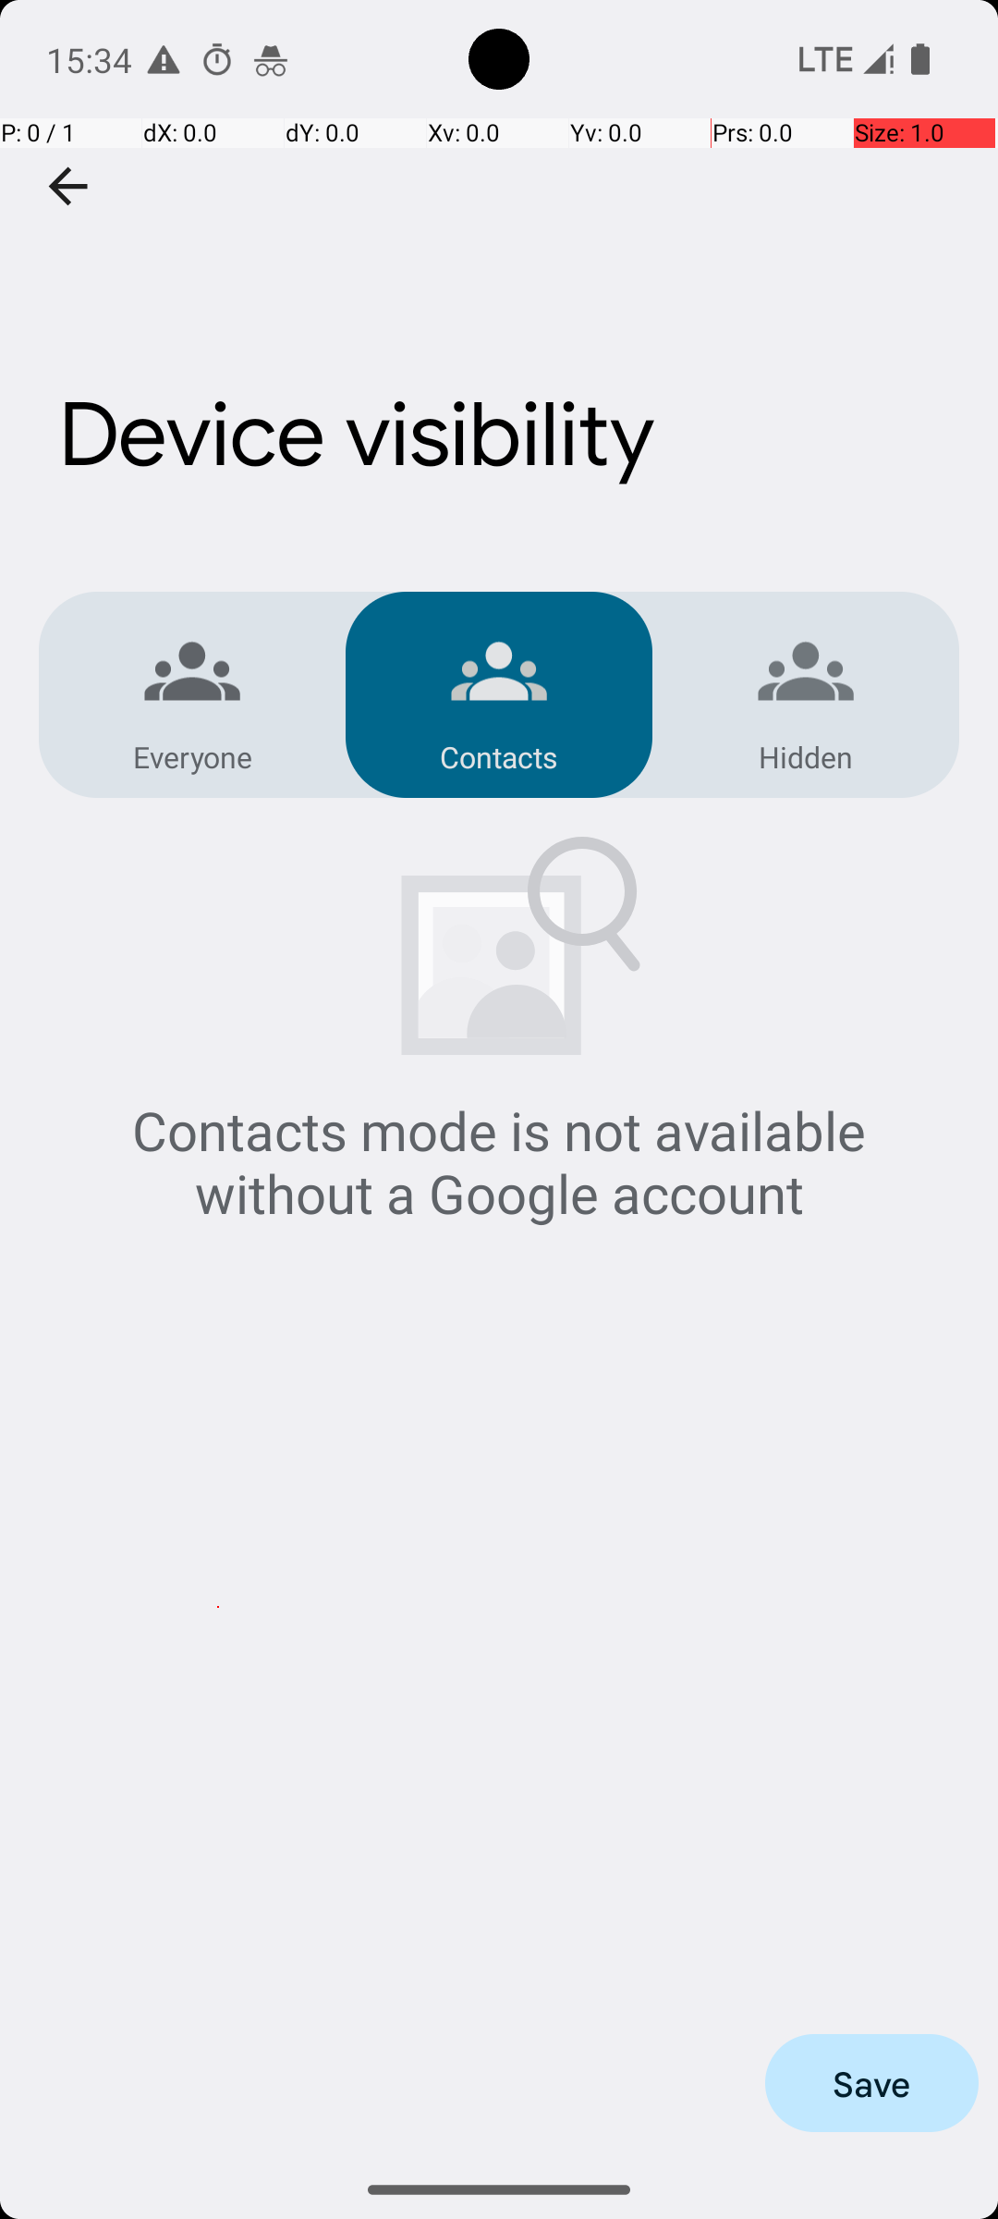 The image size is (998, 2219). Describe the element at coordinates (499, 336) in the screenshot. I see `Device visibility` at that location.